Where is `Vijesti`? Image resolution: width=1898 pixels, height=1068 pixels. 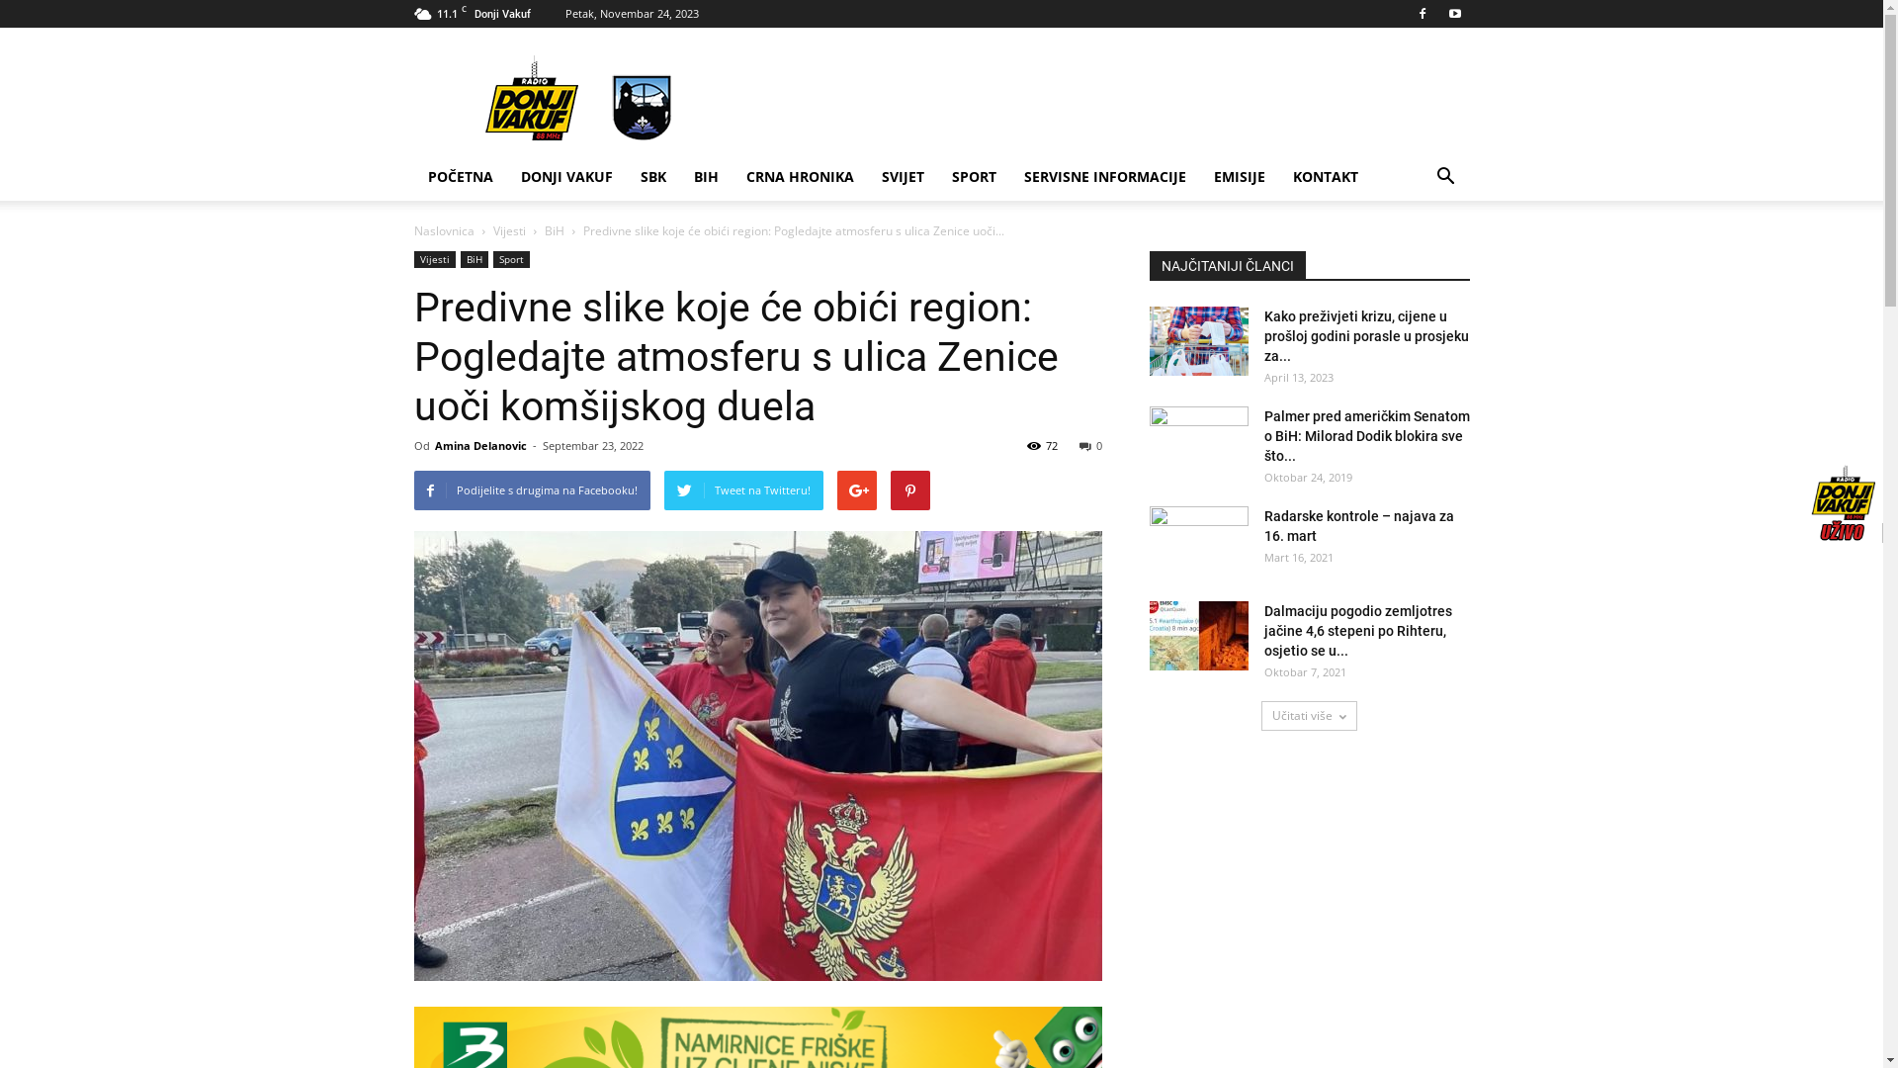
Vijesti is located at coordinates (434, 259).